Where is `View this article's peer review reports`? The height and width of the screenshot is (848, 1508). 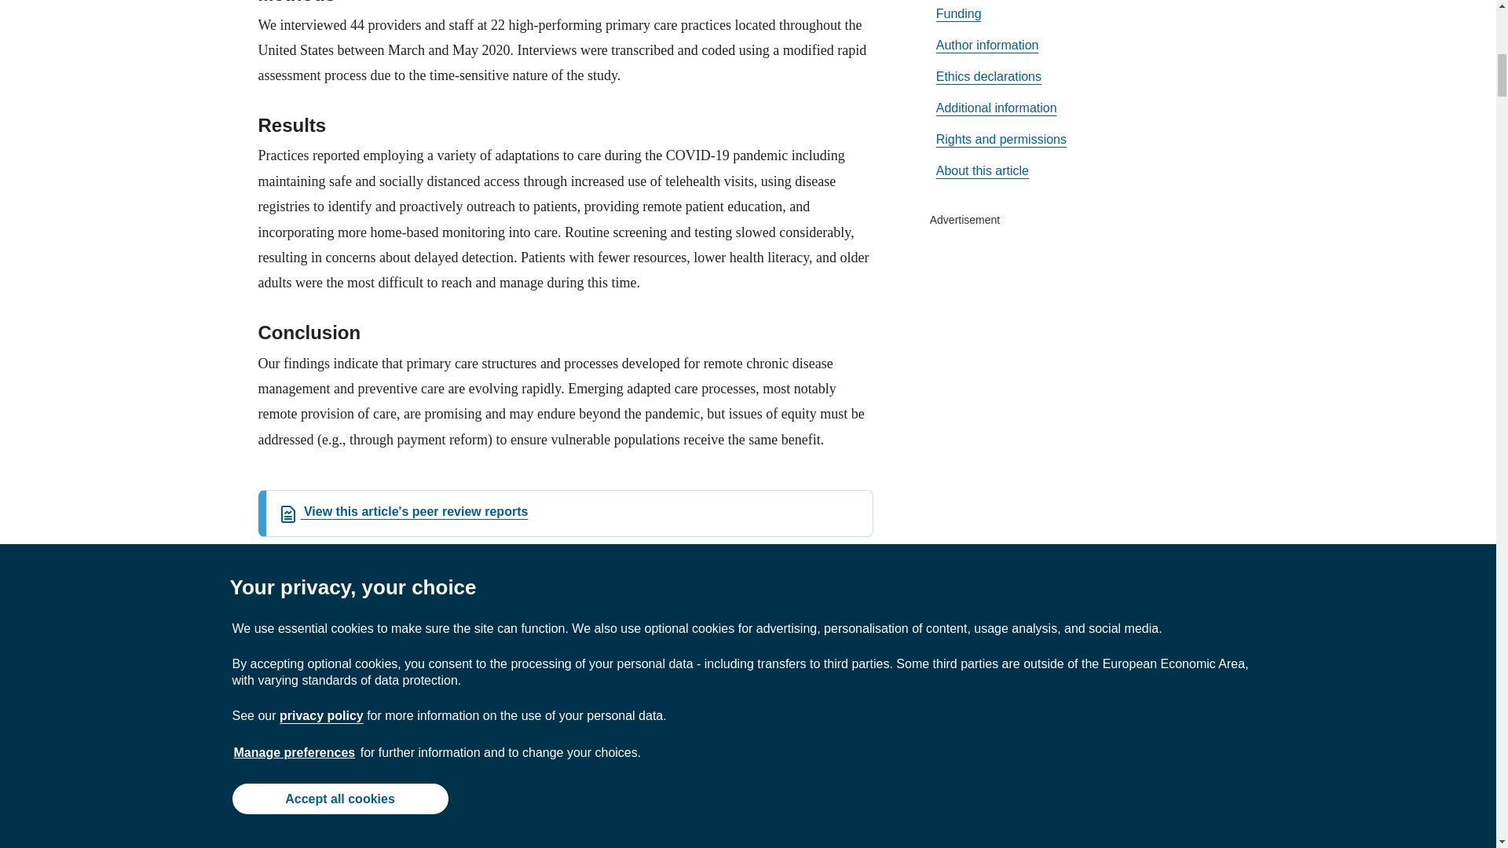
View this article's peer review reports is located at coordinates (402, 510).